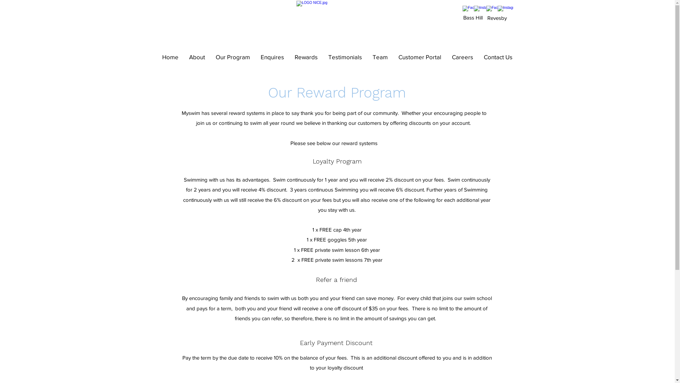  I want to click on About, so click(197, 57).